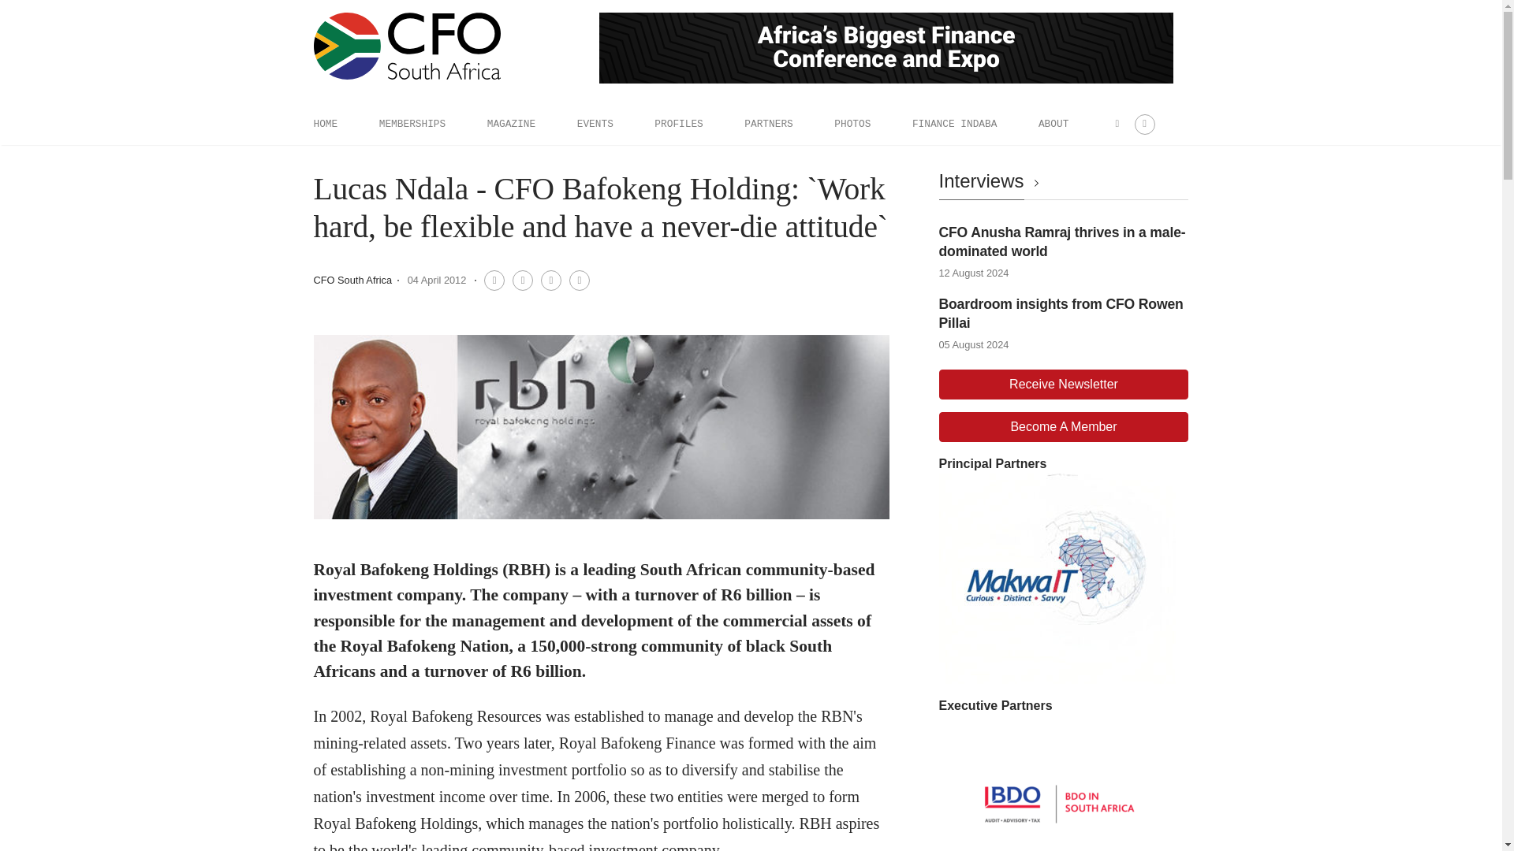 The image size is (1514, 851). I want to click on PARTNERS, so click(768, 124).